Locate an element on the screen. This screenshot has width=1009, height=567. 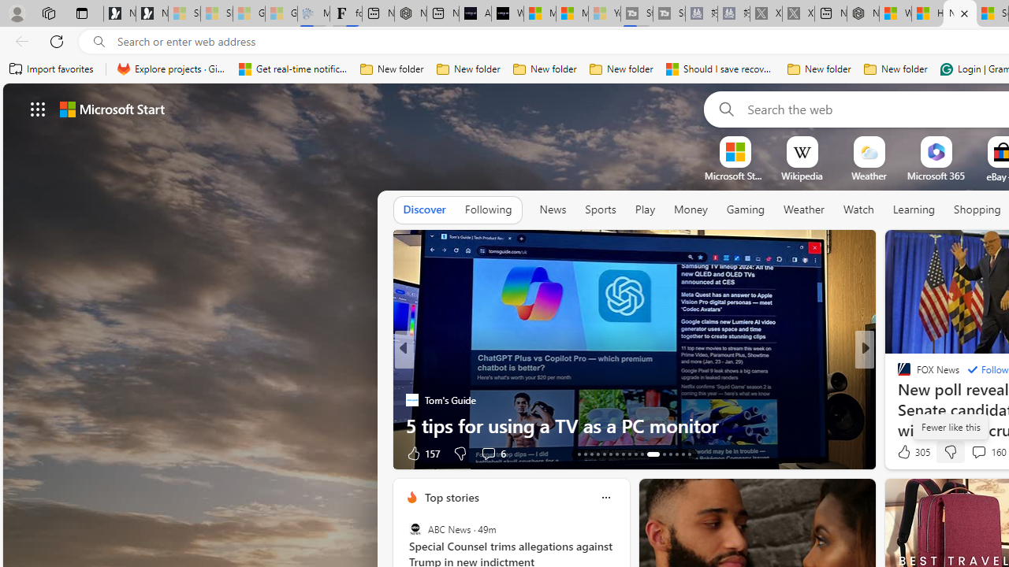
AutomationID: tab-20 is located at coordinates (623, 454).